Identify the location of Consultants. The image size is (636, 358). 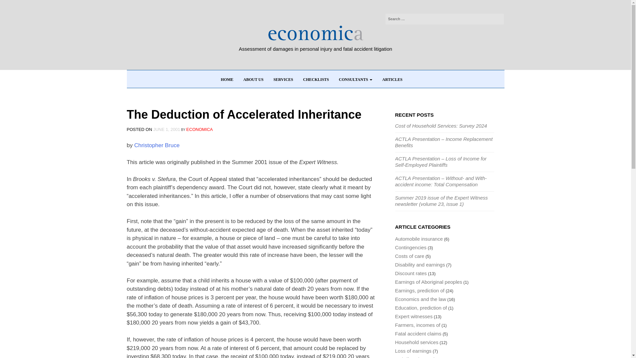
(355, 79).